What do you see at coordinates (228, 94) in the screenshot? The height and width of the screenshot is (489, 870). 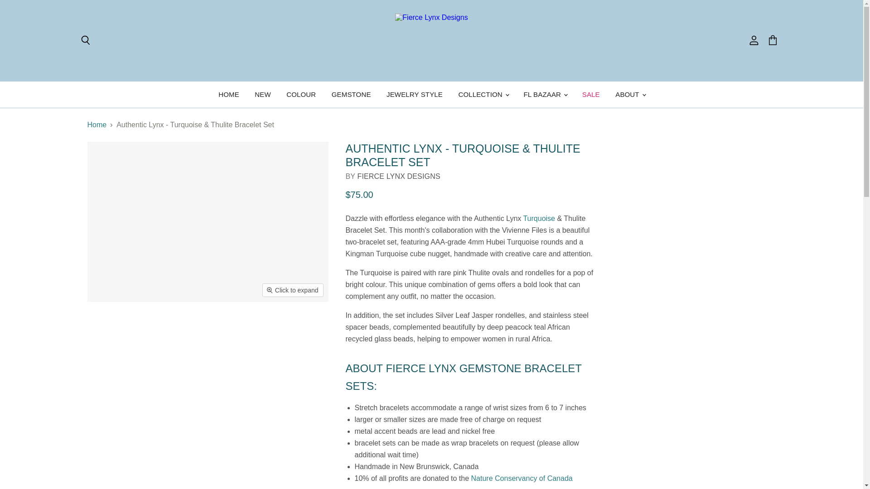 I see `HOME` at bounding box center [228, 94].